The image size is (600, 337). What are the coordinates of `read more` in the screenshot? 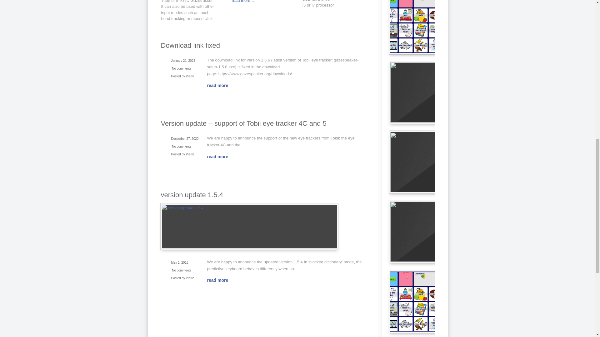 It's located at (221, 85).